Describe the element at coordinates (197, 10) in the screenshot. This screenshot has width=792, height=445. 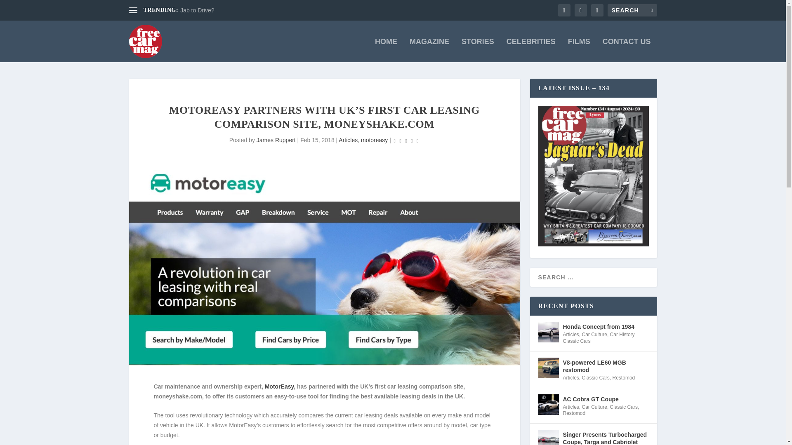
I see `Jab to Drive?` at that location.